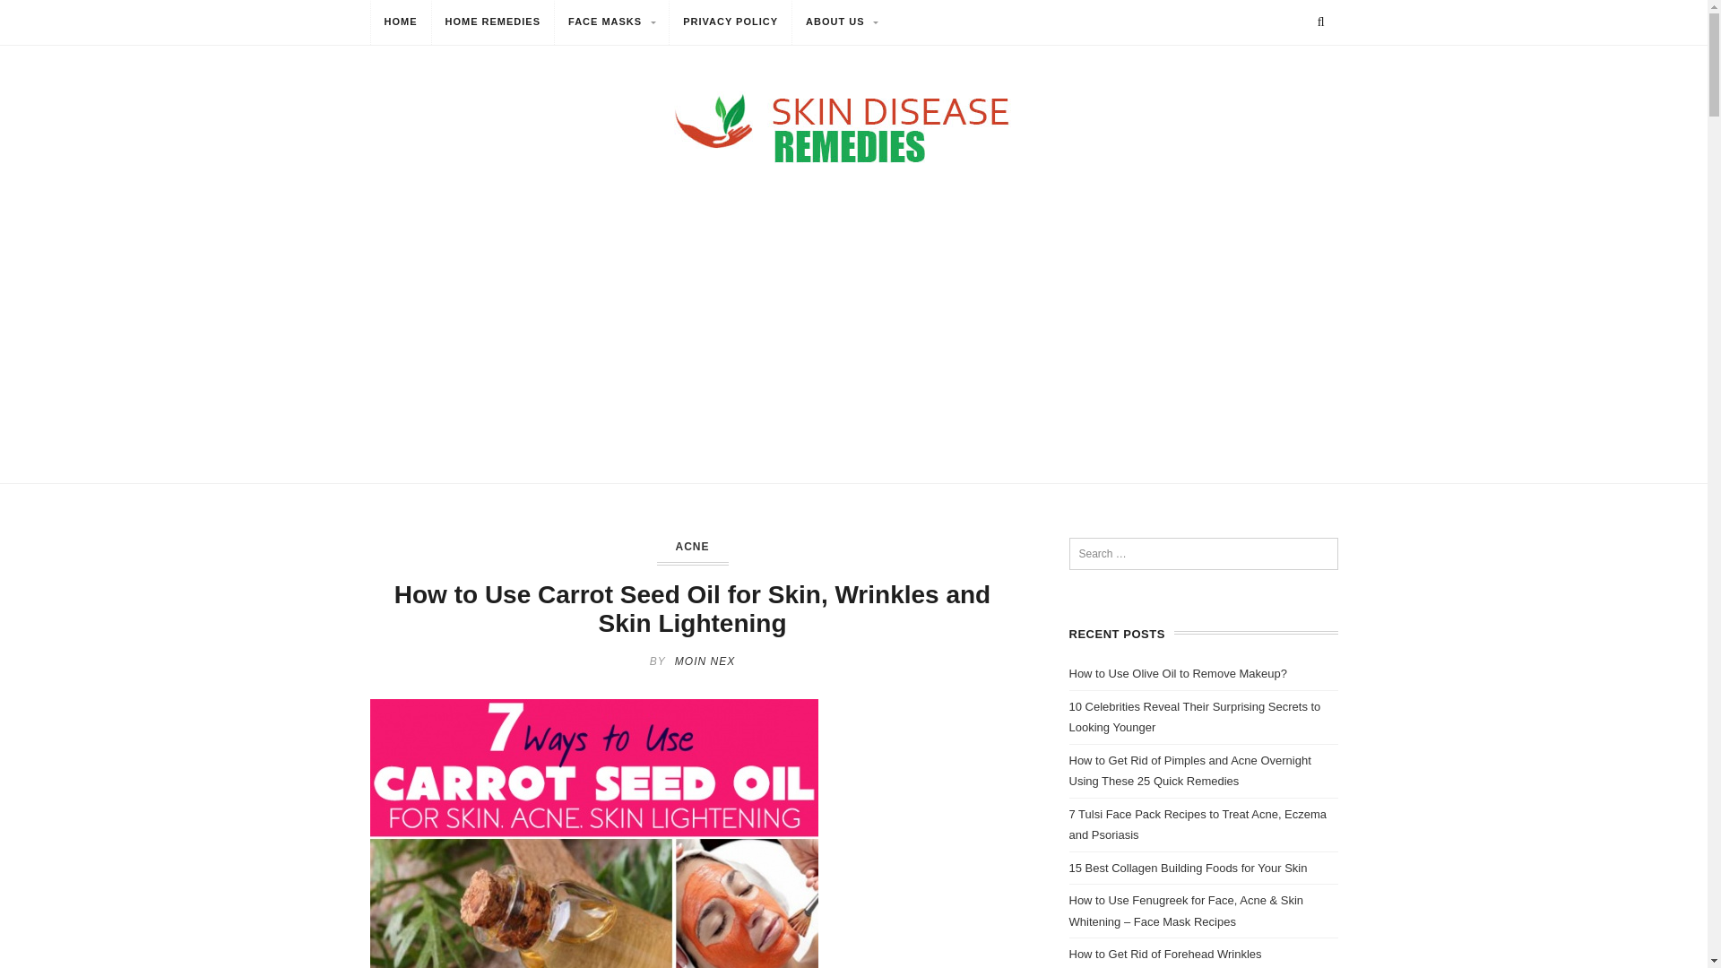 This screenshot has width=1721, height=968. Describe the element at coordinates (692, 546) in the screenshot. I see `View all posts in Acne` at that location.